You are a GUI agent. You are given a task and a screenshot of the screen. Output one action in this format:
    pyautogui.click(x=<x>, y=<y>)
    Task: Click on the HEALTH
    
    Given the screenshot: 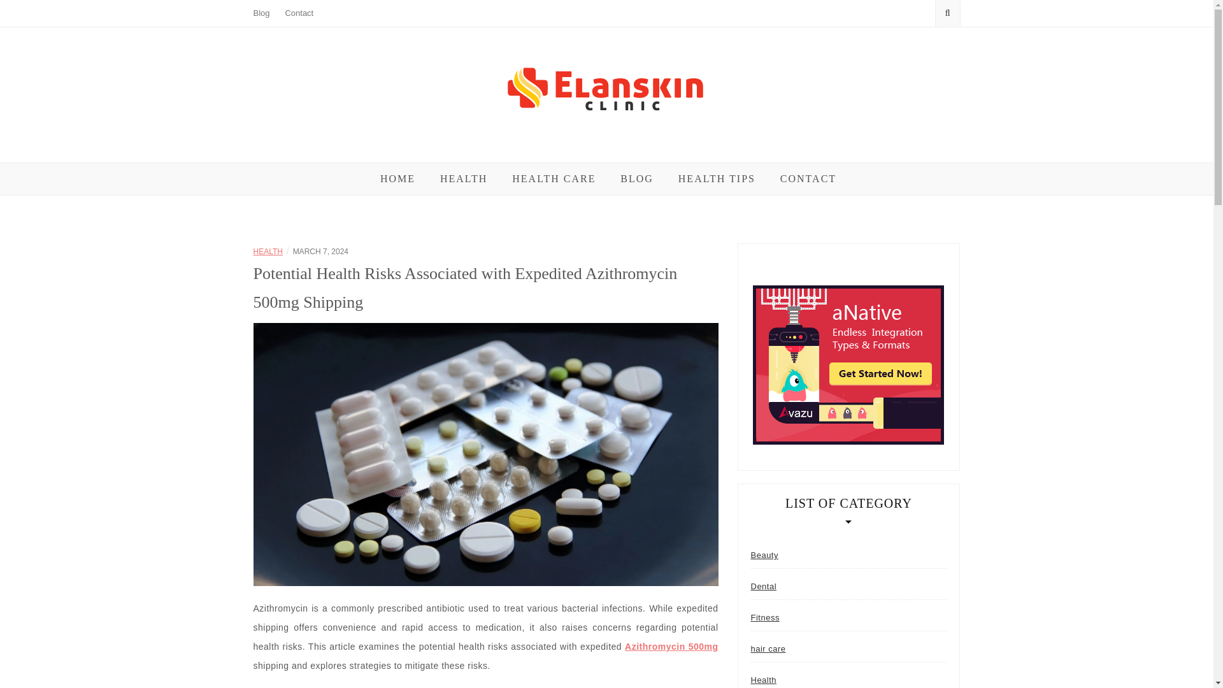 What is the action you would take?
    pyautogui.click(x=464, y=178)
    